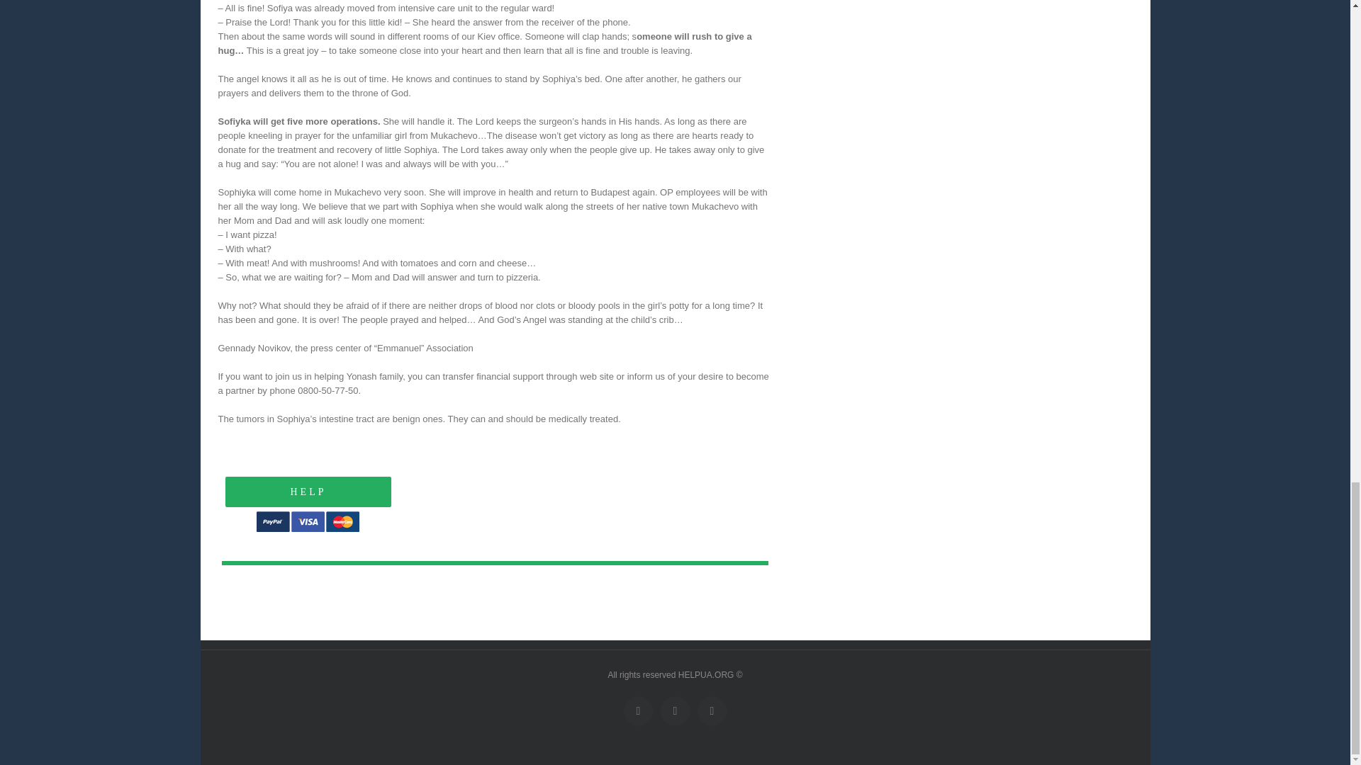 The height and width of the screenshot is (765, 1361). What do you see at coordinates (638, 710) in the screenshot?
I see `facebook` at bounding box center [638, 710].